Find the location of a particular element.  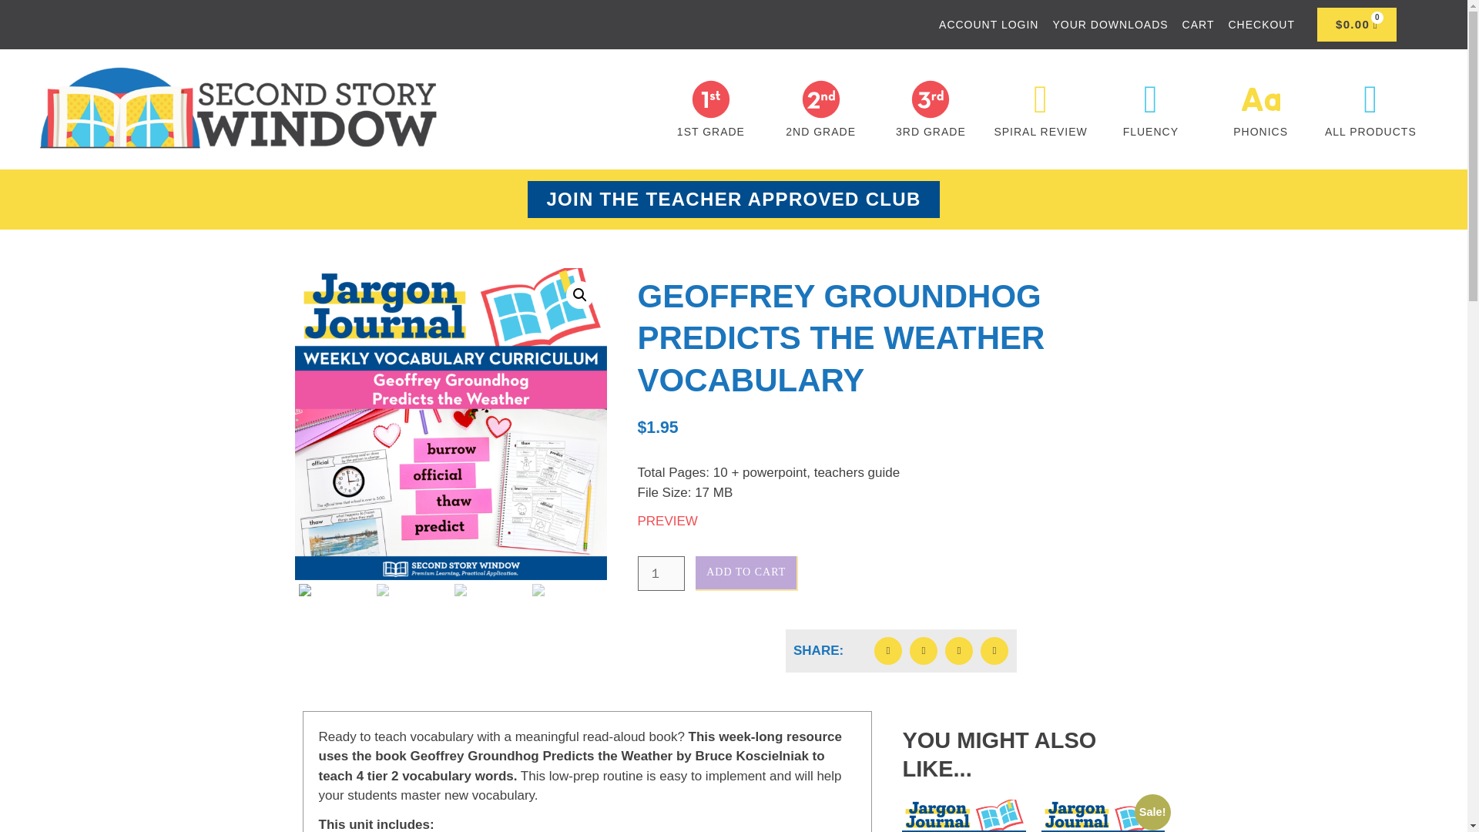

ACCOUNT LOGIN is located at coordinates (988, 25).